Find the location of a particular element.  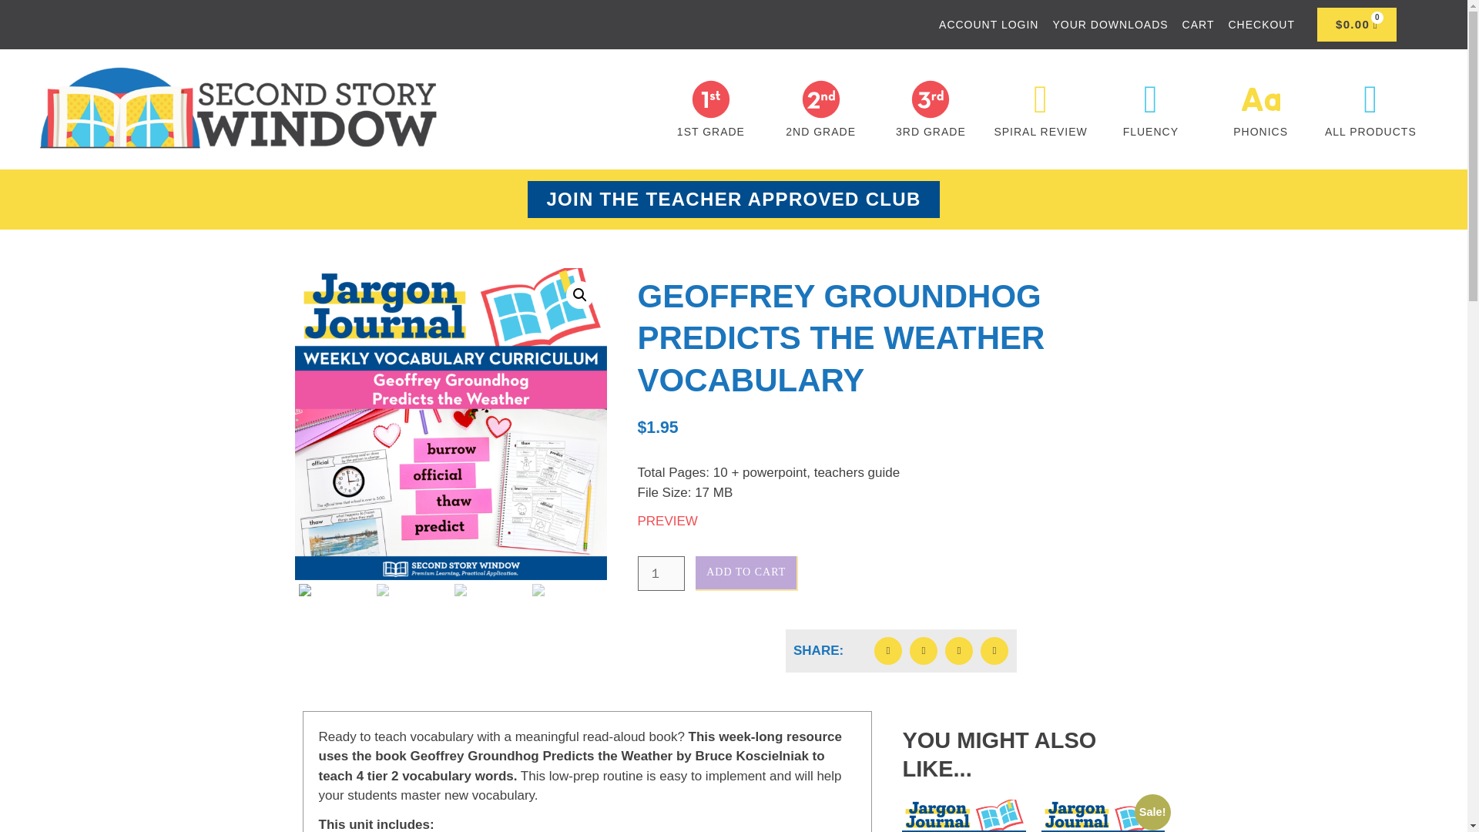

ACCOUNT LOGIN is located at coordinates (988, 25).